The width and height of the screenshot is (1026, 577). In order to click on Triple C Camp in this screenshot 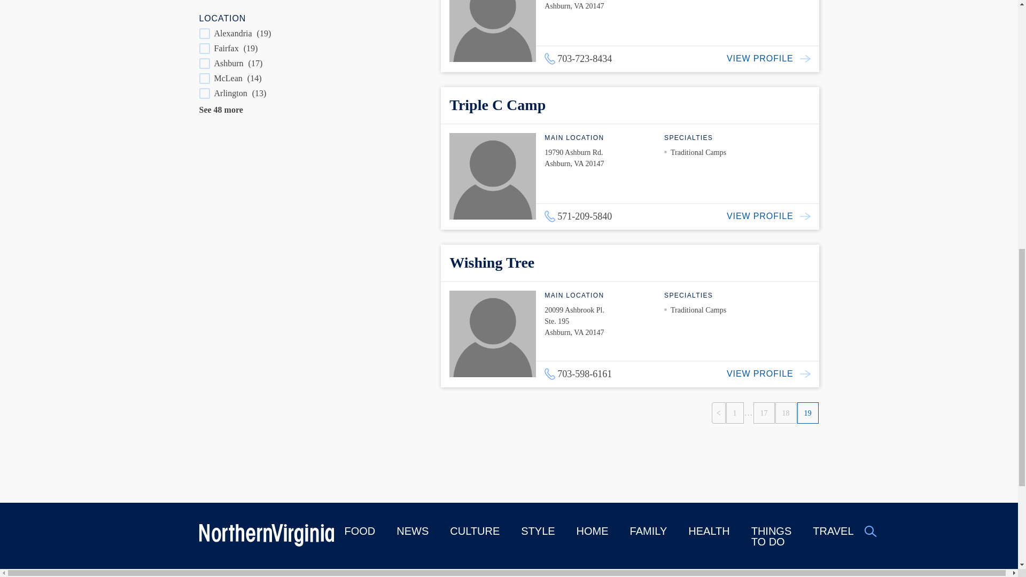, I will do `click(497, 105)`.